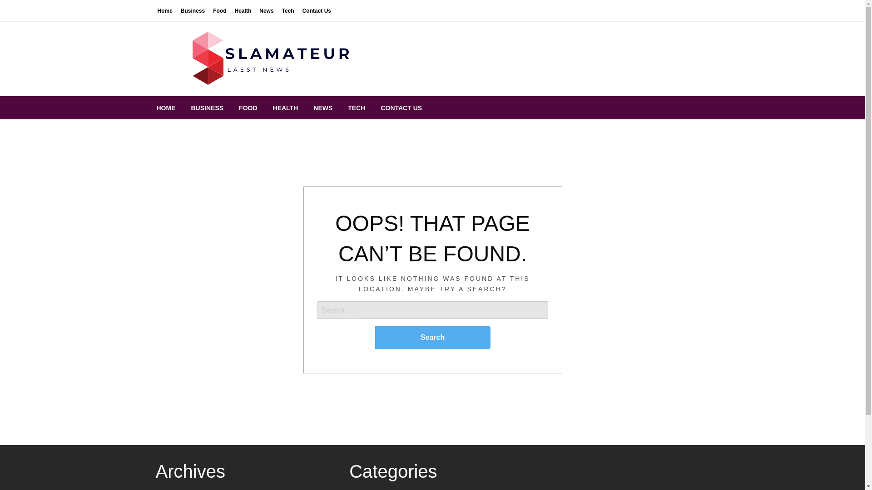 The height and width of the screenshot is (490, 872). Describe the element at coordinates (316, 10) in the screenshot. I see `Contact Us` at that location.